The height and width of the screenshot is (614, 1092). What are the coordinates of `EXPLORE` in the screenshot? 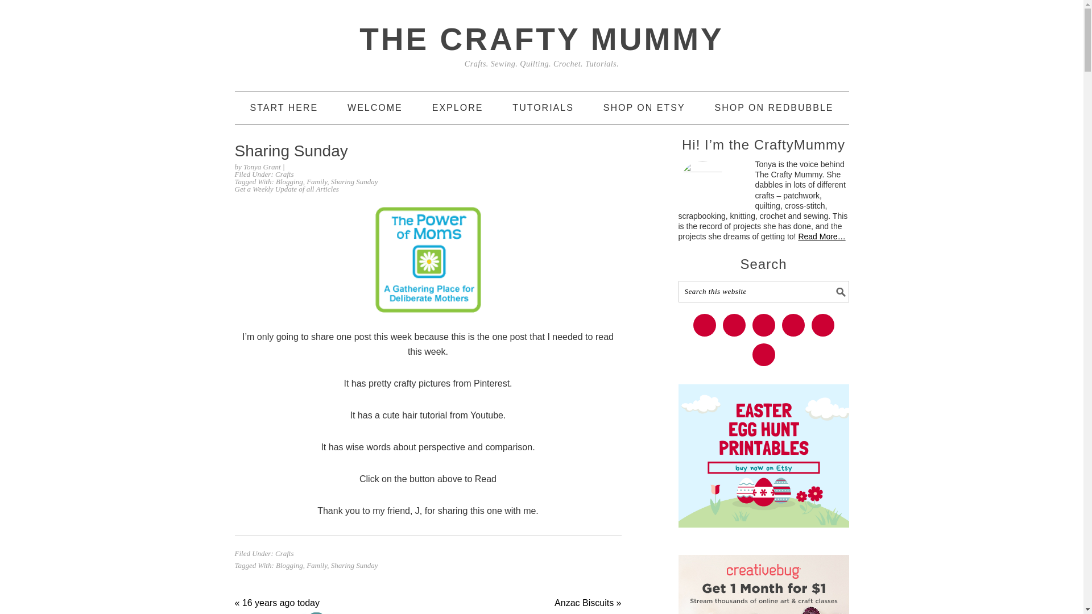 It's located at (458, 108).